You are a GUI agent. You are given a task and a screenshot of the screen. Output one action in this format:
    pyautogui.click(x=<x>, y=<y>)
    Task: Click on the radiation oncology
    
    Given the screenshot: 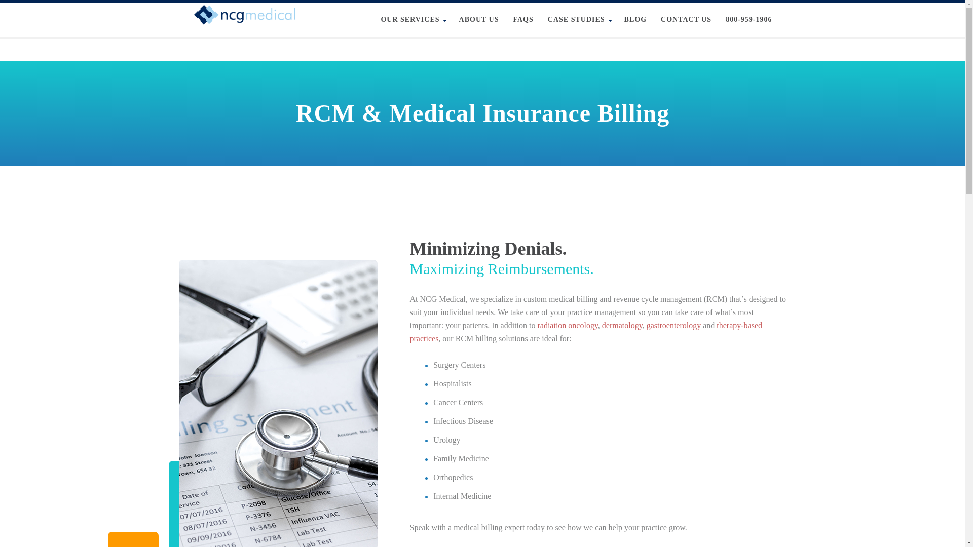 What is the action you would take?
    pyautogui.click(x=567, y=325)
    